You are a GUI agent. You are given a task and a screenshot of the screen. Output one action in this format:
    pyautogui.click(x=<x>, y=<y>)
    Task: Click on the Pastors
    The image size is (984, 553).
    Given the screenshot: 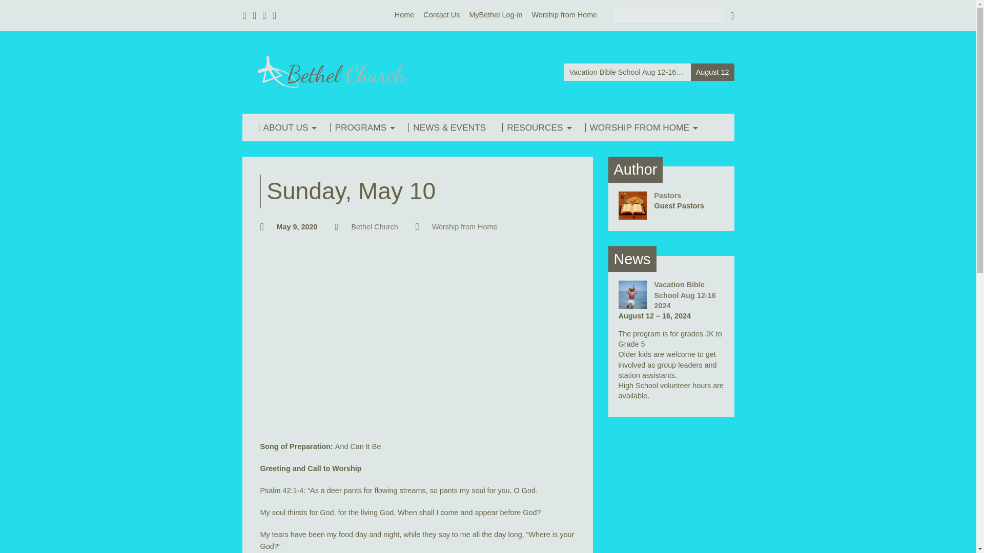 What is the action you would take?
    pyautogui.click(x=632, y=214)
    